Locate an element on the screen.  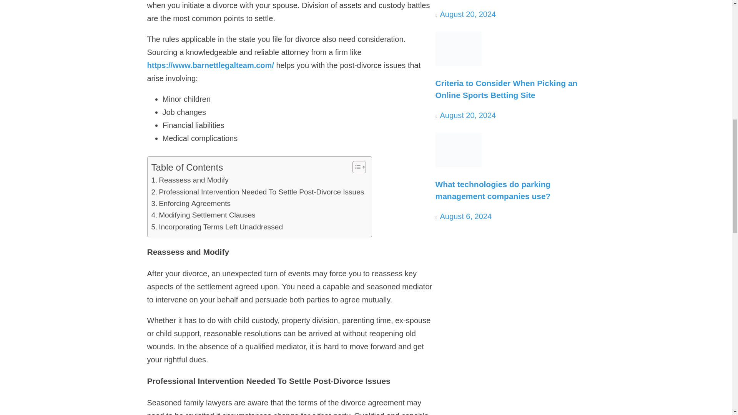
Modifying Settlement Clauses is located at coordinates (203, 215).